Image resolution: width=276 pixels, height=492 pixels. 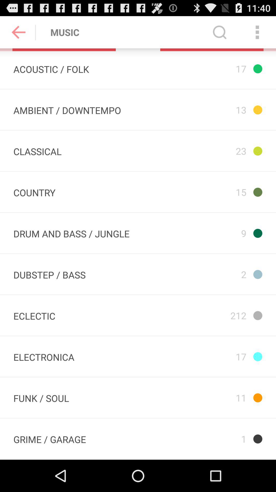 I want to click on choose icon to the right of the ambient / downtempo item, so click(x=217, y=110).